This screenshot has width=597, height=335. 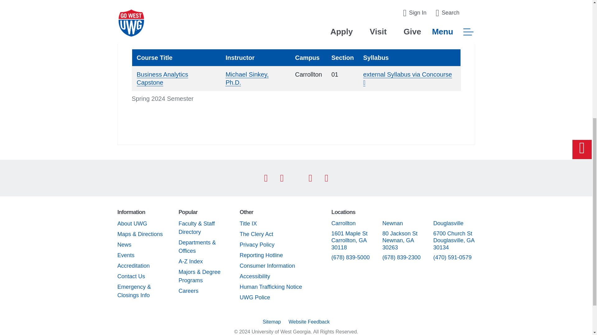 I want to click on View Profile for Michael Sinkey, Ph.D., so click(x=247, y=78).